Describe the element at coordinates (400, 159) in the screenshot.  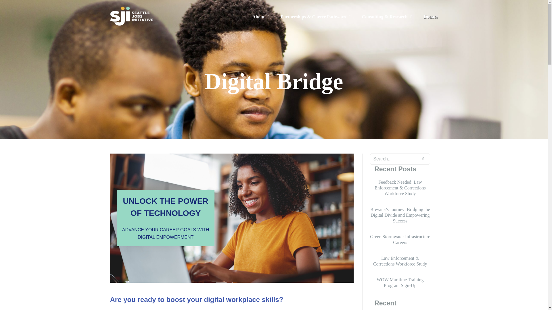
I see `Search for:` at that location.